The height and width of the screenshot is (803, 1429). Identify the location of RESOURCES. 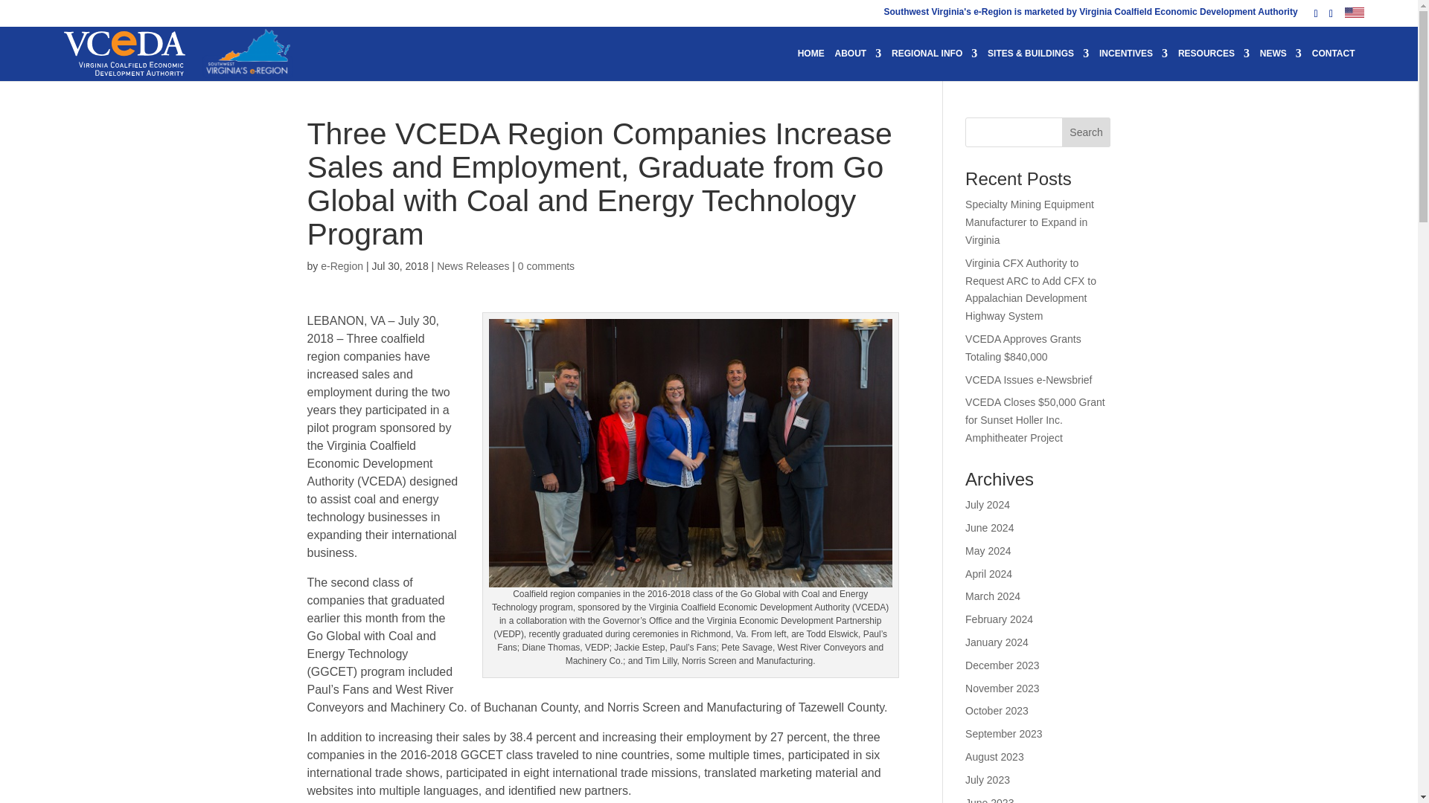
(1213, 62).